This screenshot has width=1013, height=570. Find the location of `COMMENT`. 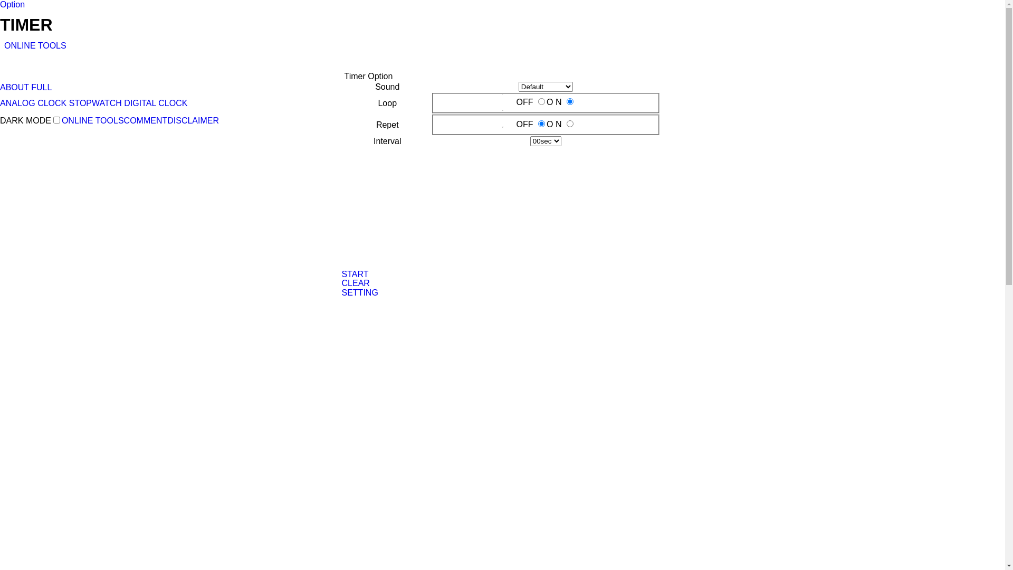

COMMENT is located at coordinates (146, 120).